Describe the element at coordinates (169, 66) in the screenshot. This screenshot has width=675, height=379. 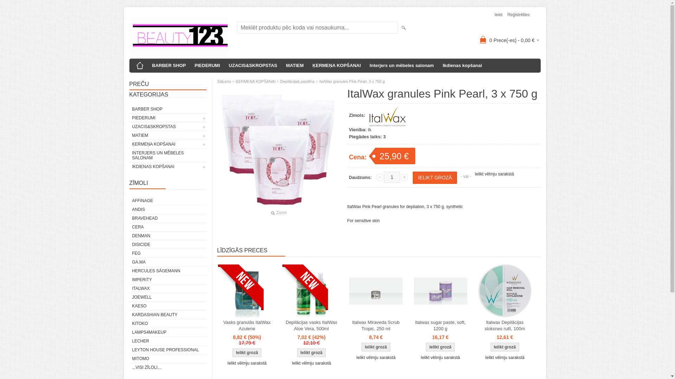
I see `BARBER SHOP` at that location.